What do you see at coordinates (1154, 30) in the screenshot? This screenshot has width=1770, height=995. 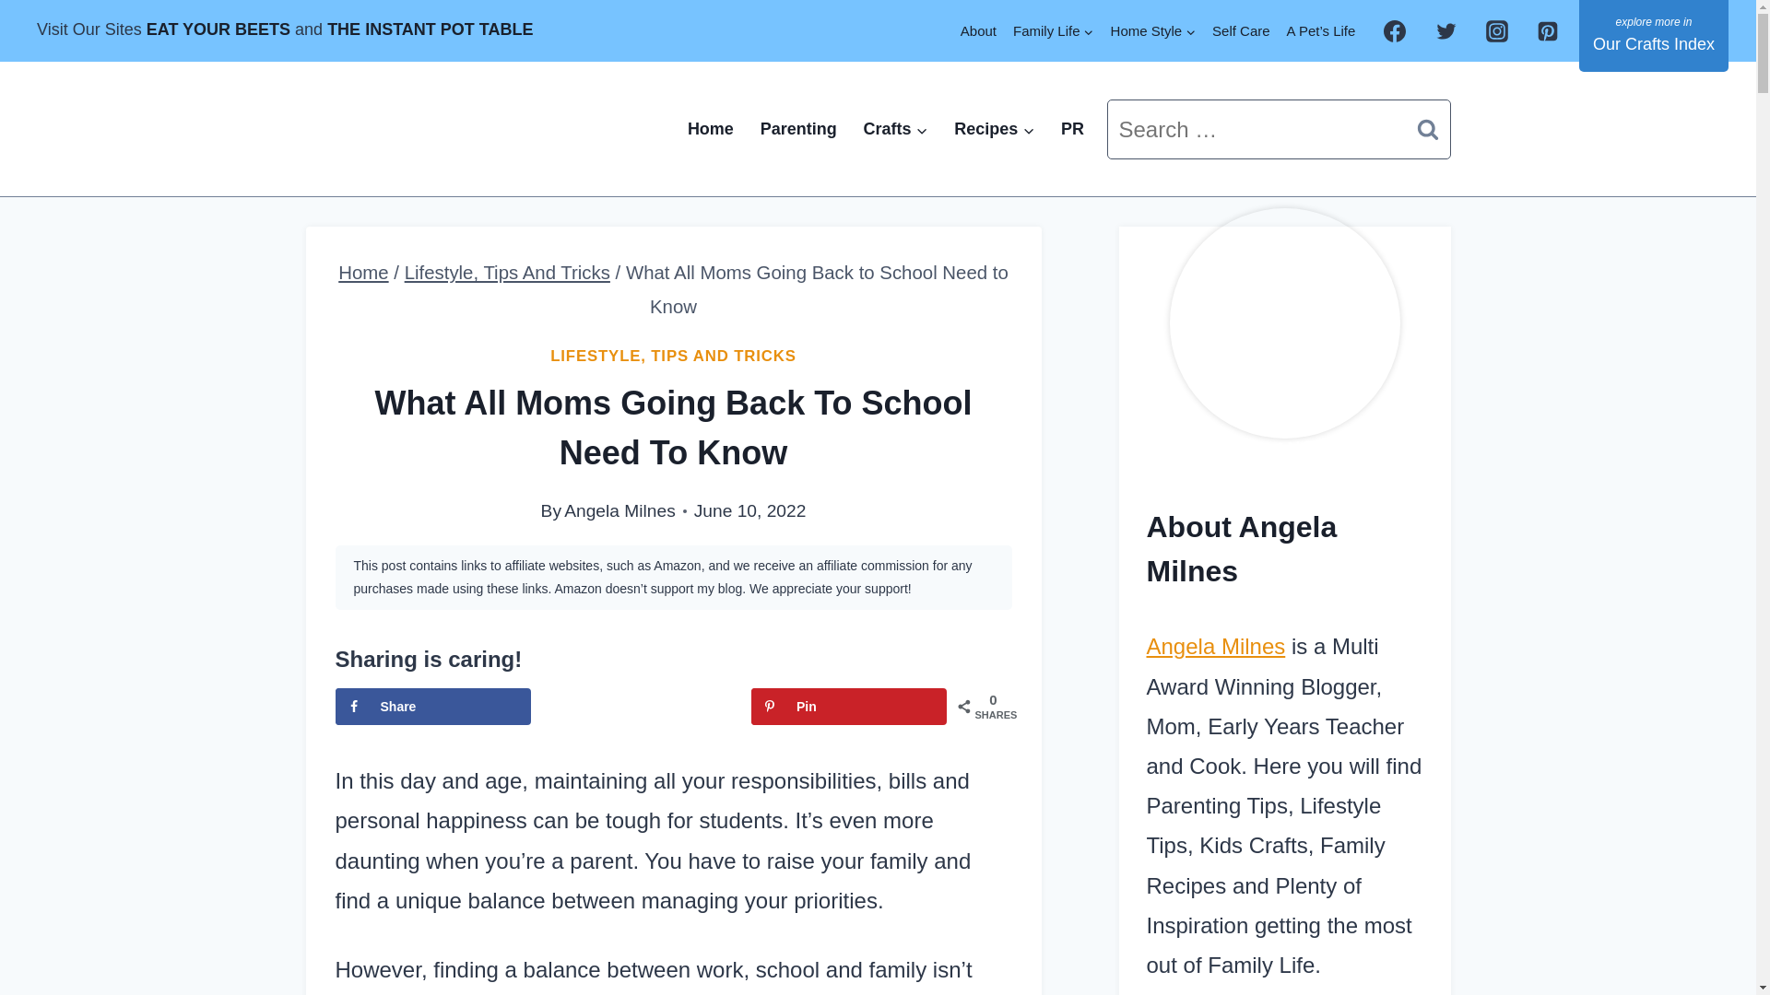 I see `Home Style` at bounding box center [1154, 30].